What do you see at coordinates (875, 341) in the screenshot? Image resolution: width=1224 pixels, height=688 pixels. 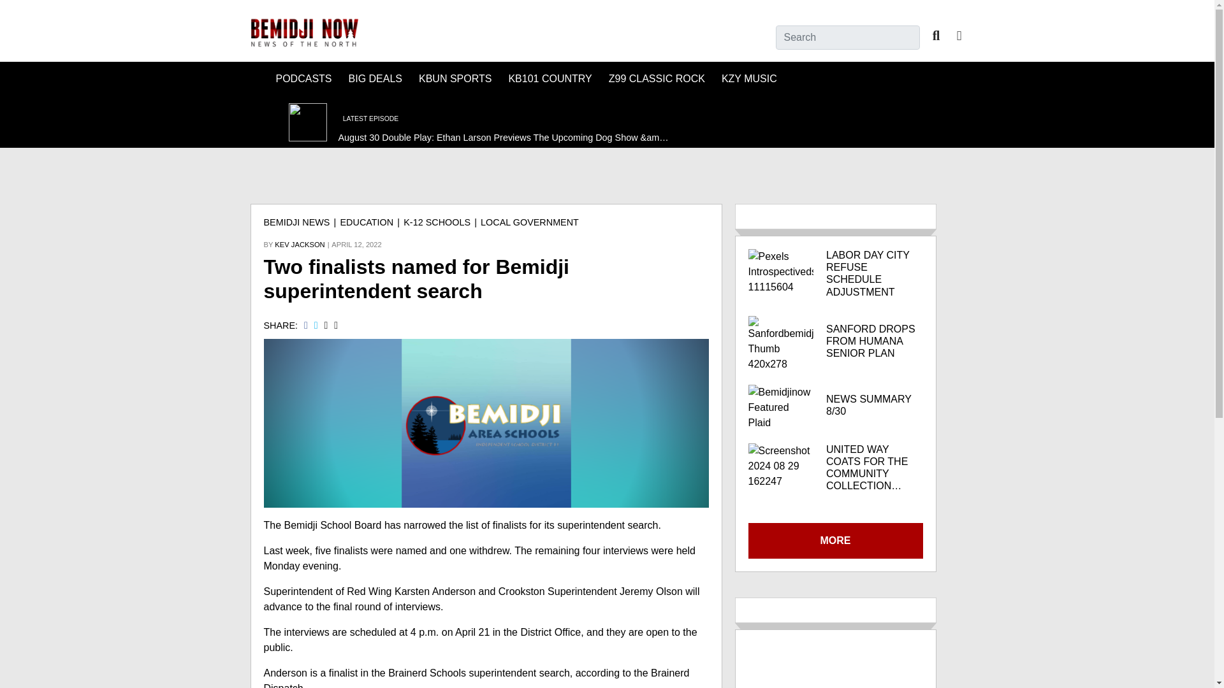 I see `SANFORD DROPS FROM HUMANA SENIOR PLAN` at bounding box center [875, 341].